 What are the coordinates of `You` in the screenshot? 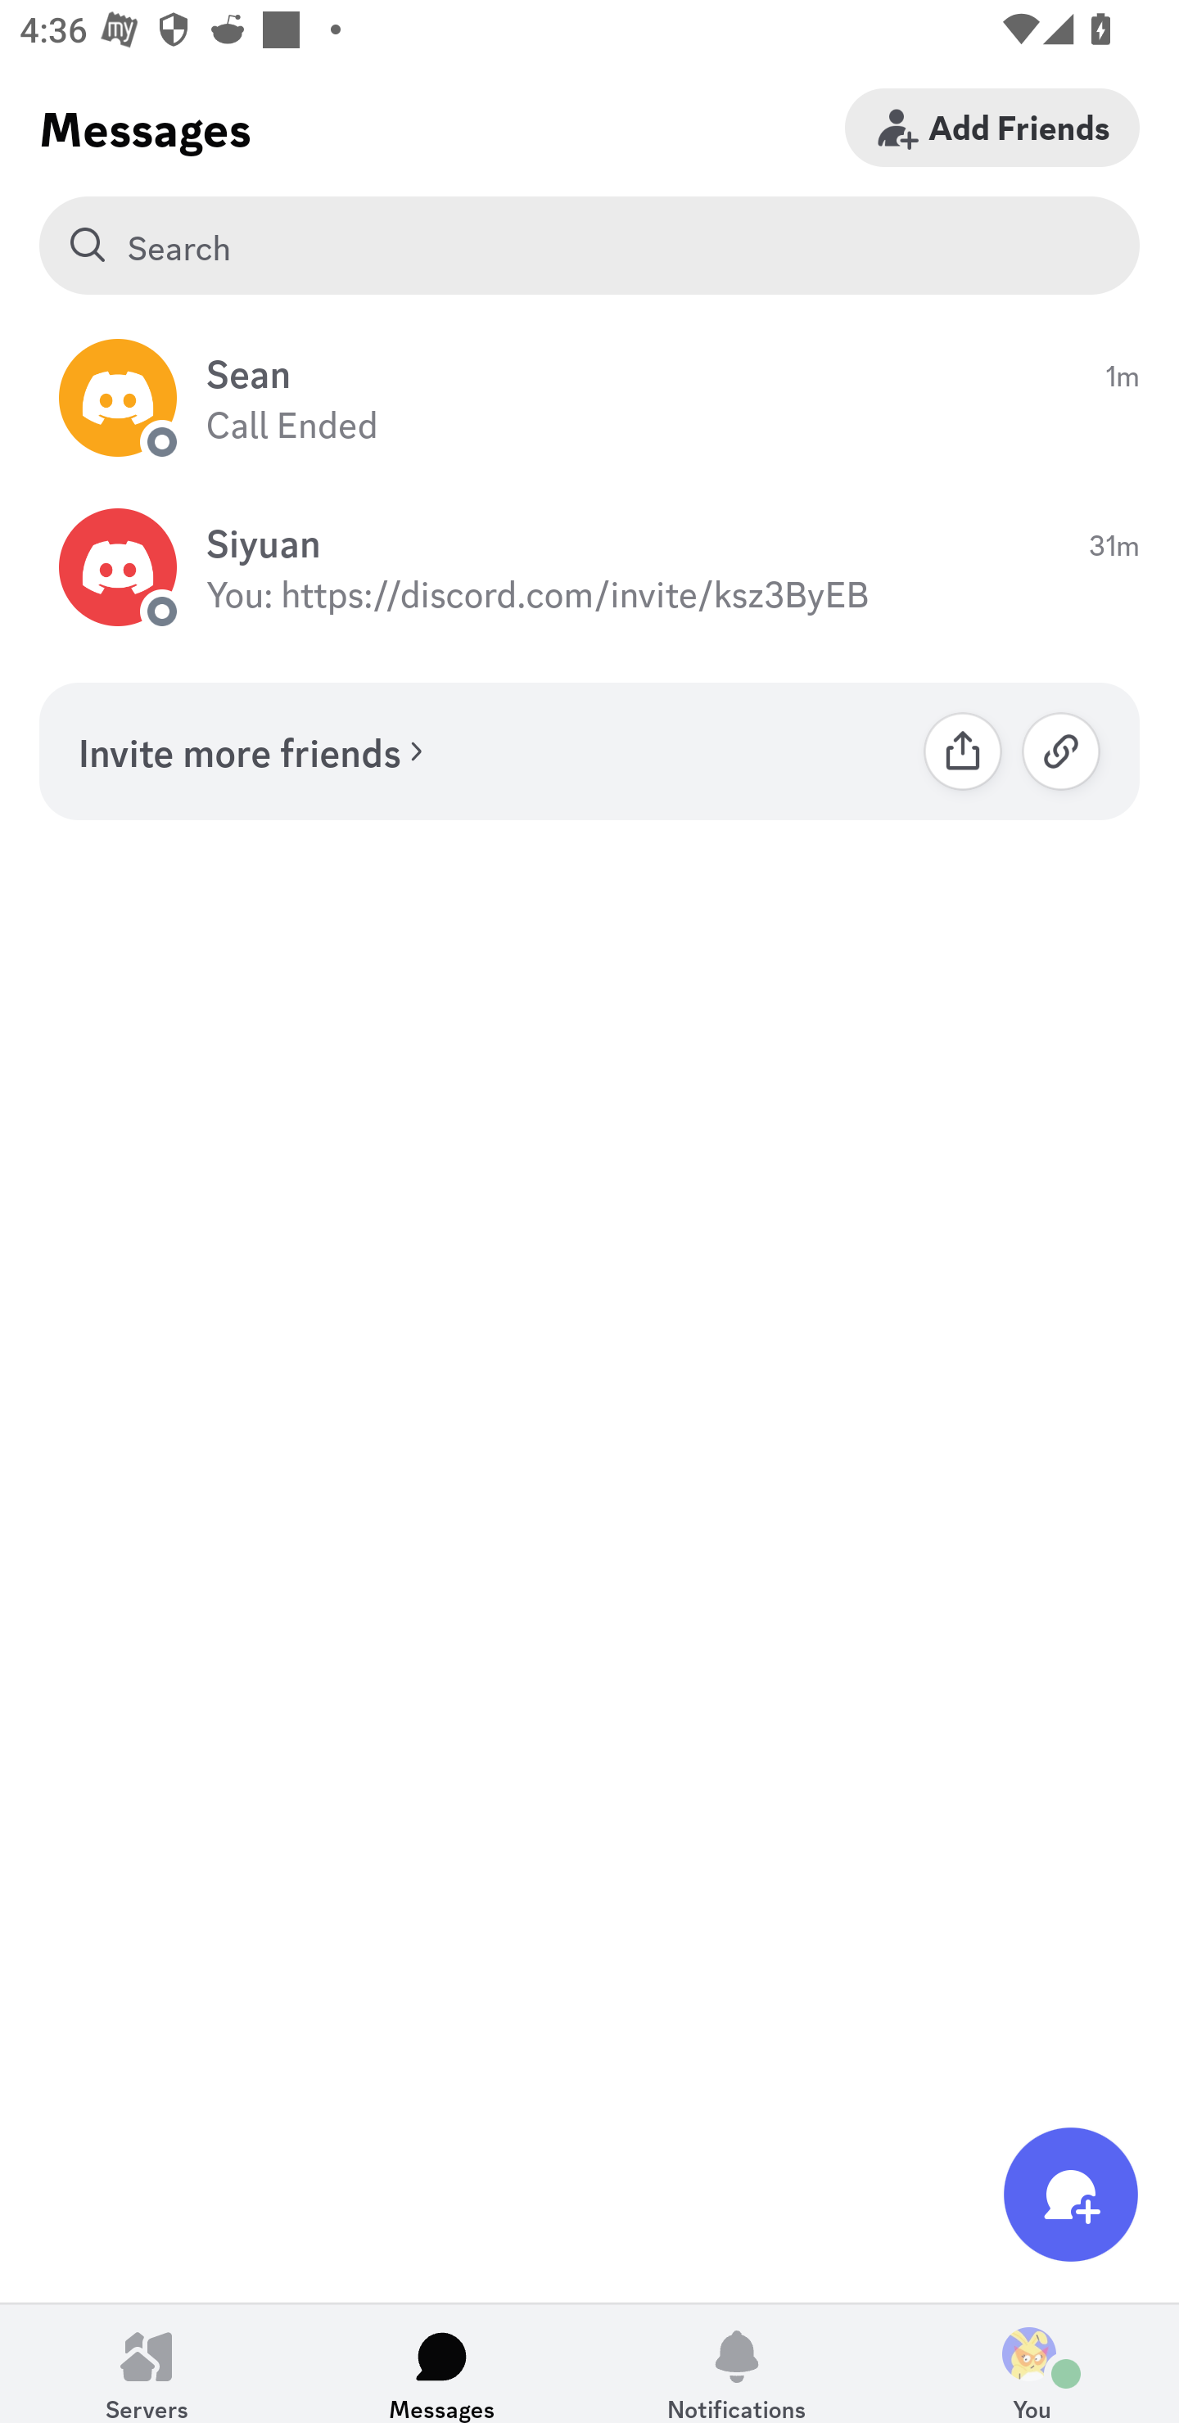 It's located at (1032, 2363).